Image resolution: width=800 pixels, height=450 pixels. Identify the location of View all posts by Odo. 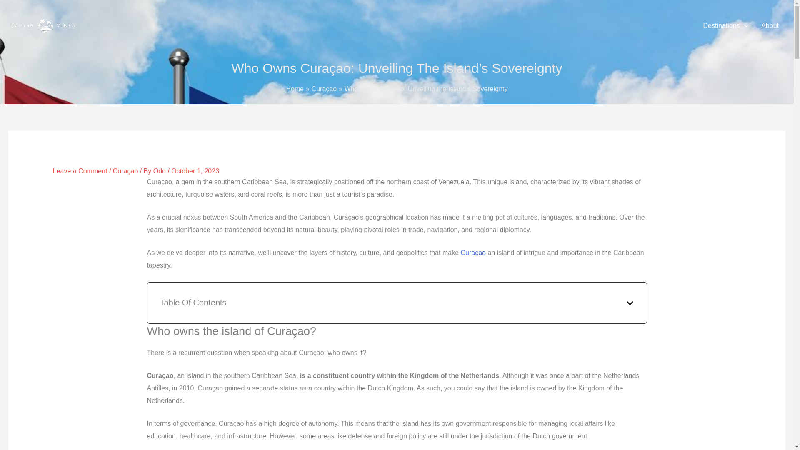
(161, 171).